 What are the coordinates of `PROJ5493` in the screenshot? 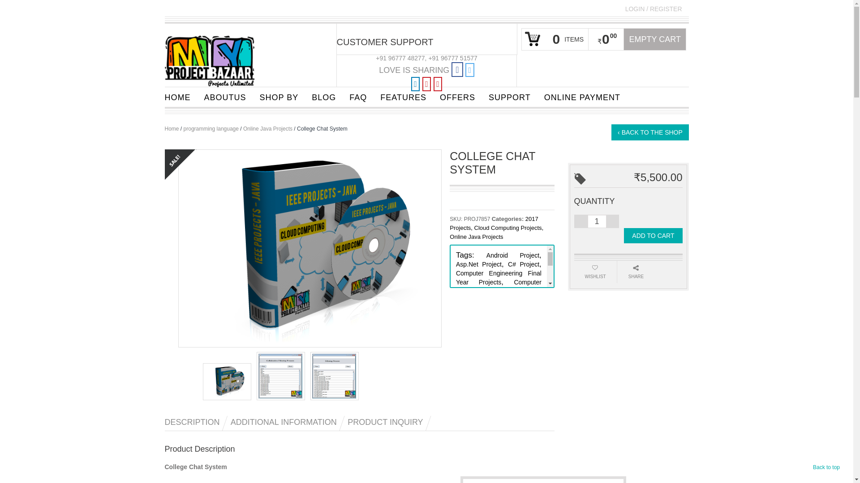 It's located at (227, 382).